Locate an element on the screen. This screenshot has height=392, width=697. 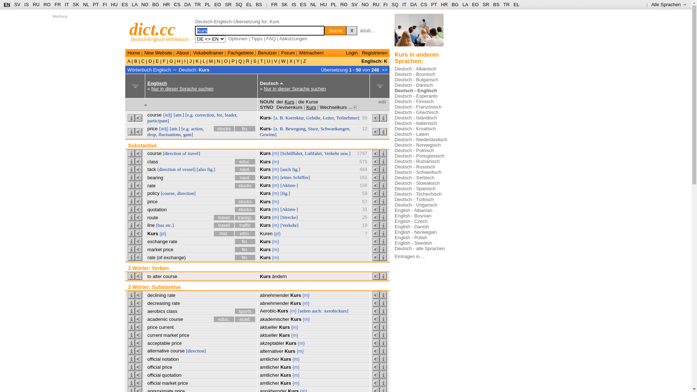
[fig.] is located at coordinates (285, 193).